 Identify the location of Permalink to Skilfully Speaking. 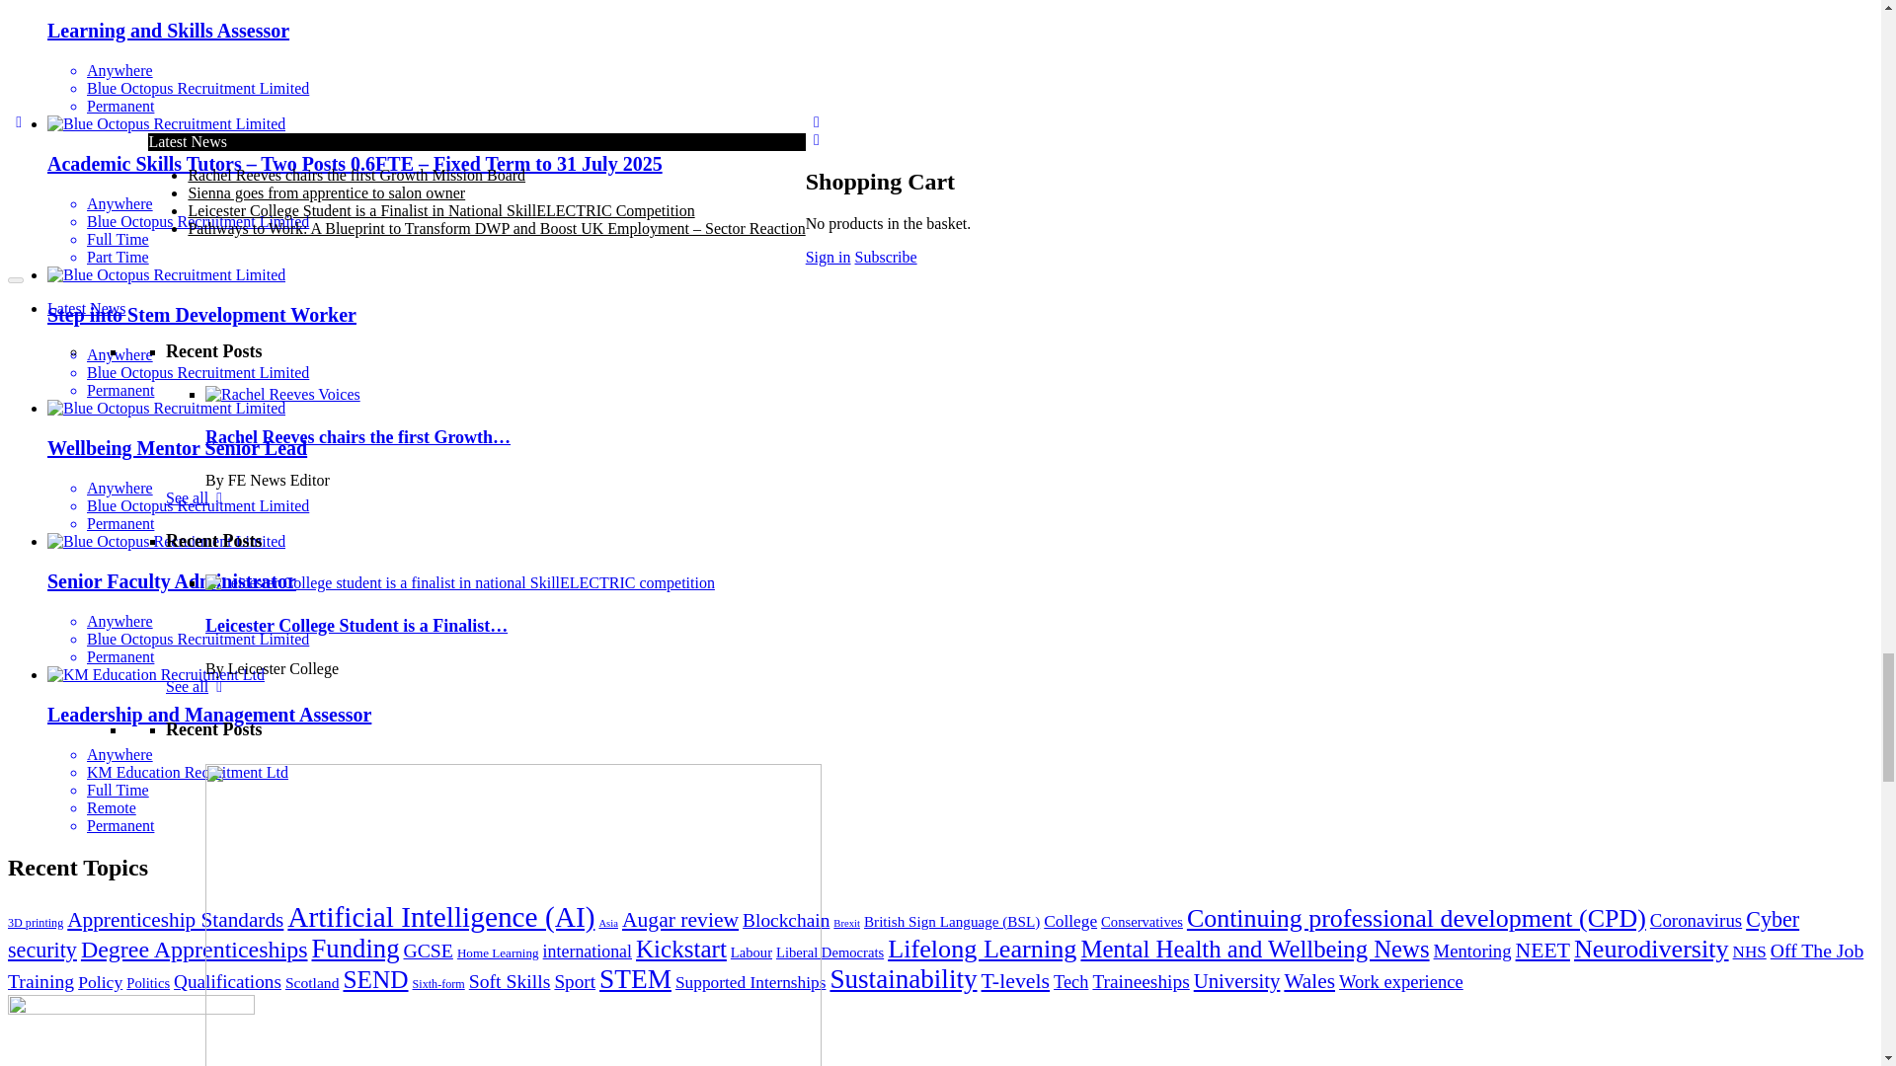
(513, 214).